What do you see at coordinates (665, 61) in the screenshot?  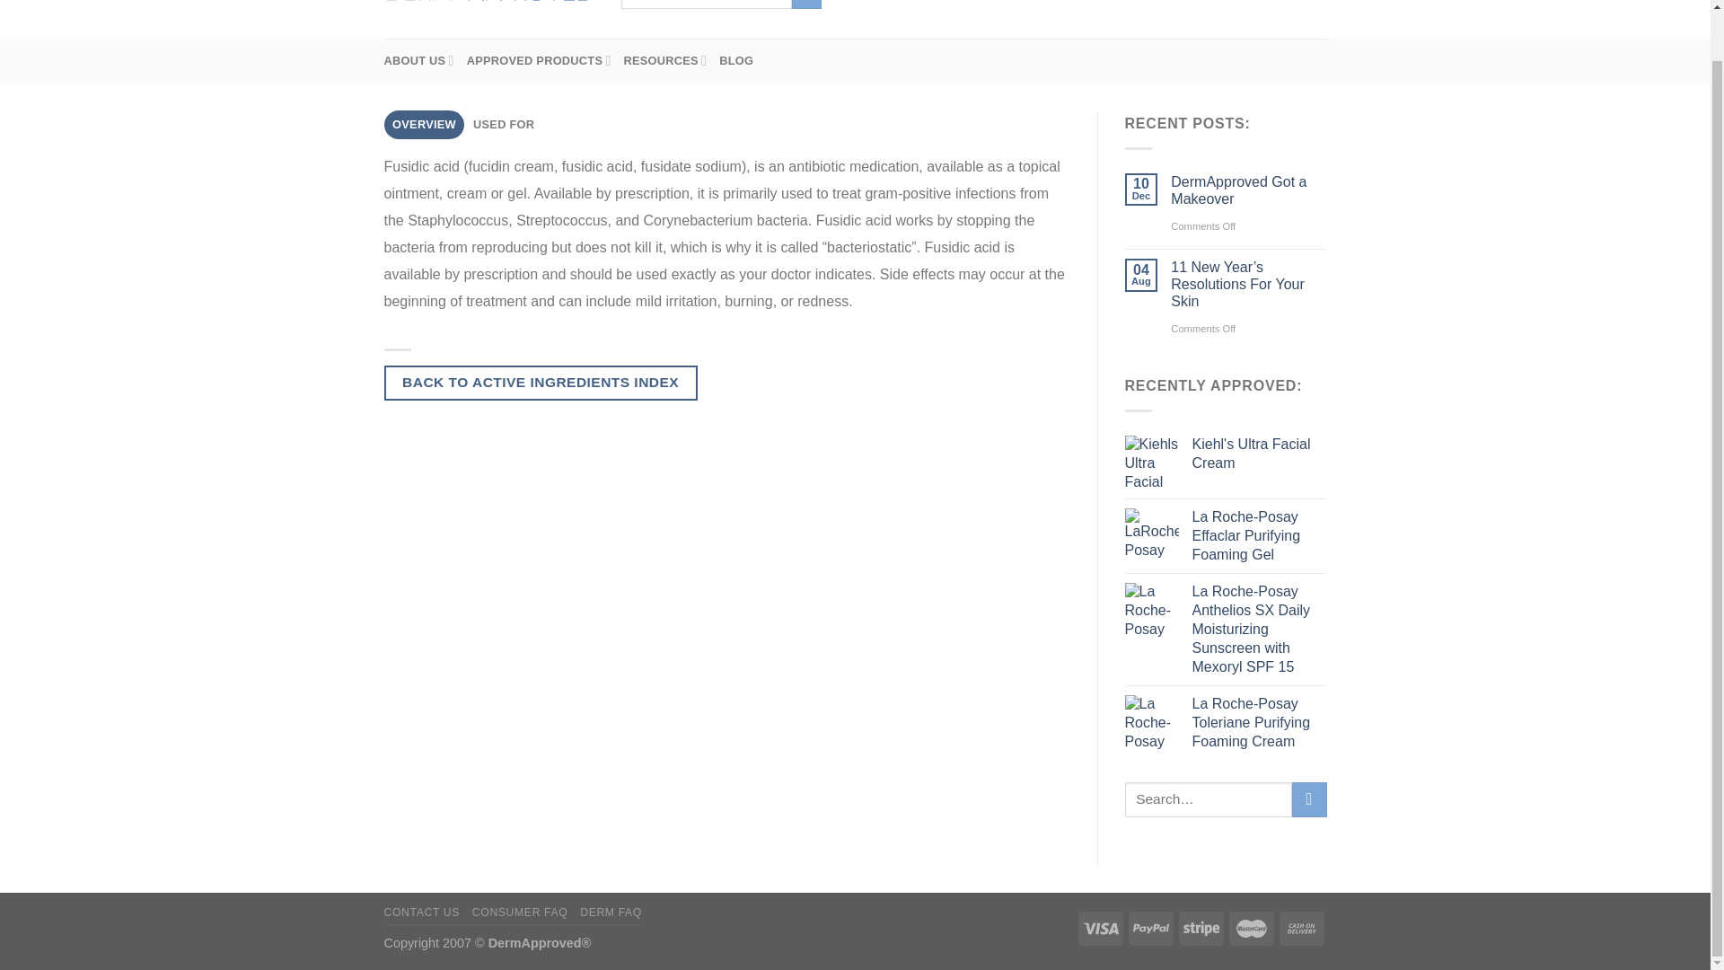 I see `RESOURCES` at bounding box center [665, 61].